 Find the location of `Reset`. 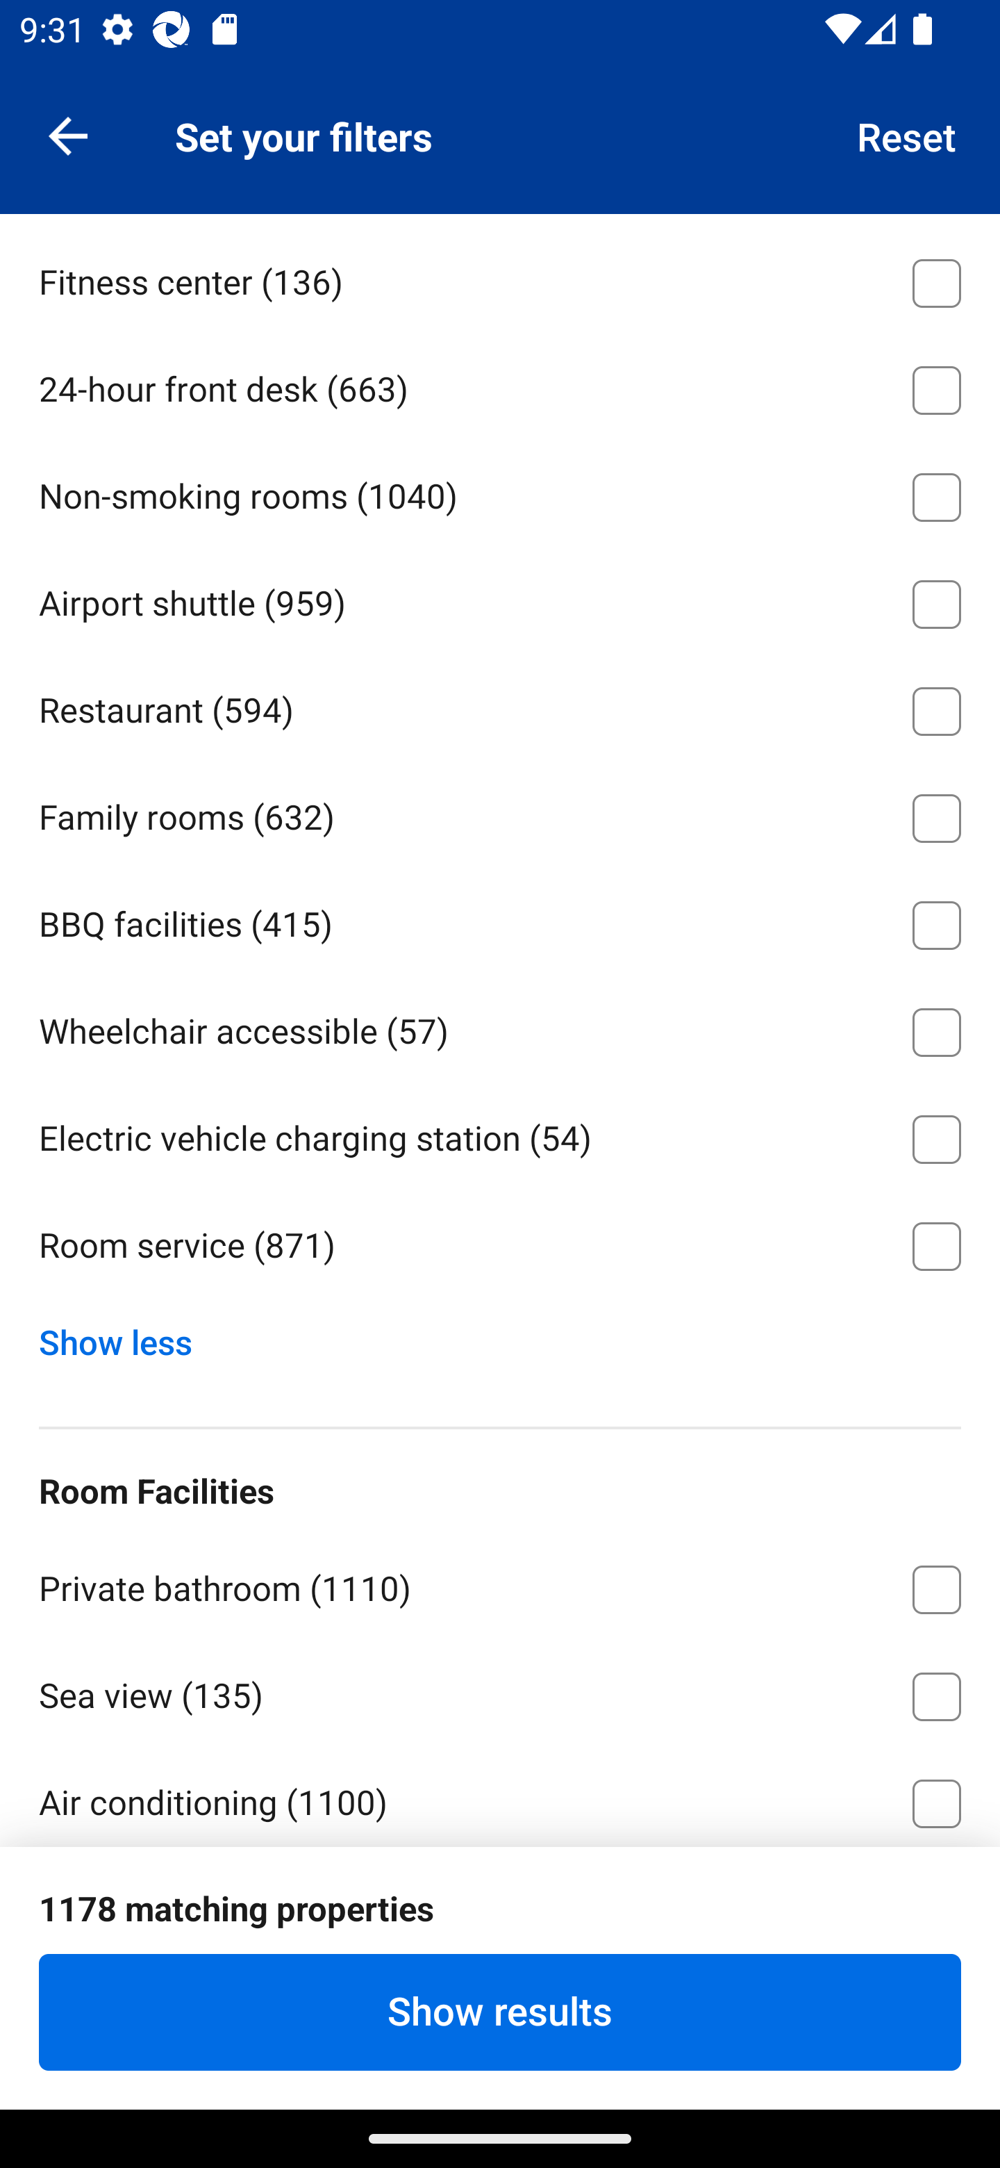

Reset is located at coordinates (907, 135).